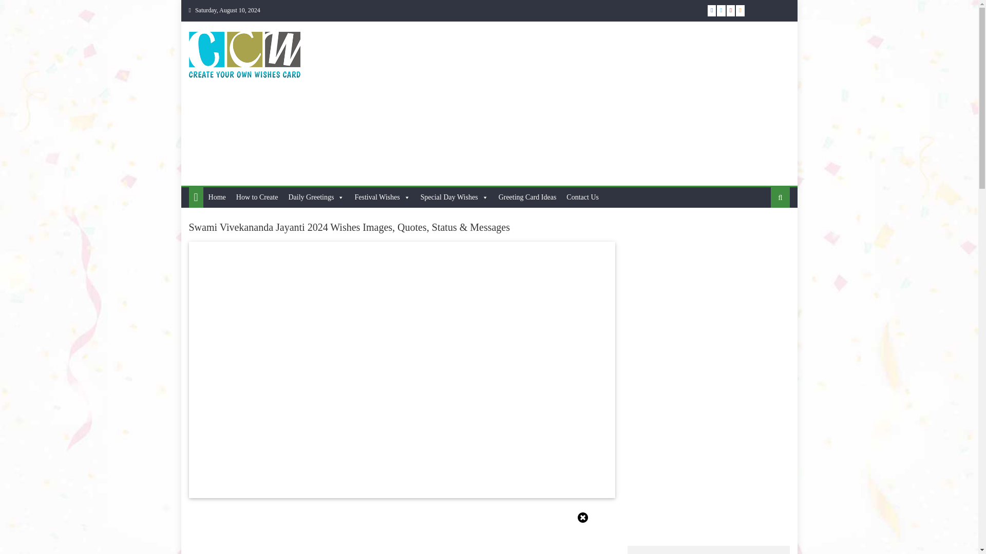 This screenshot has width=986, height=554. What do you see at coordinates (603, 104) in the screenshot?
I see `Advertisement` at bounding box center [603, 104].